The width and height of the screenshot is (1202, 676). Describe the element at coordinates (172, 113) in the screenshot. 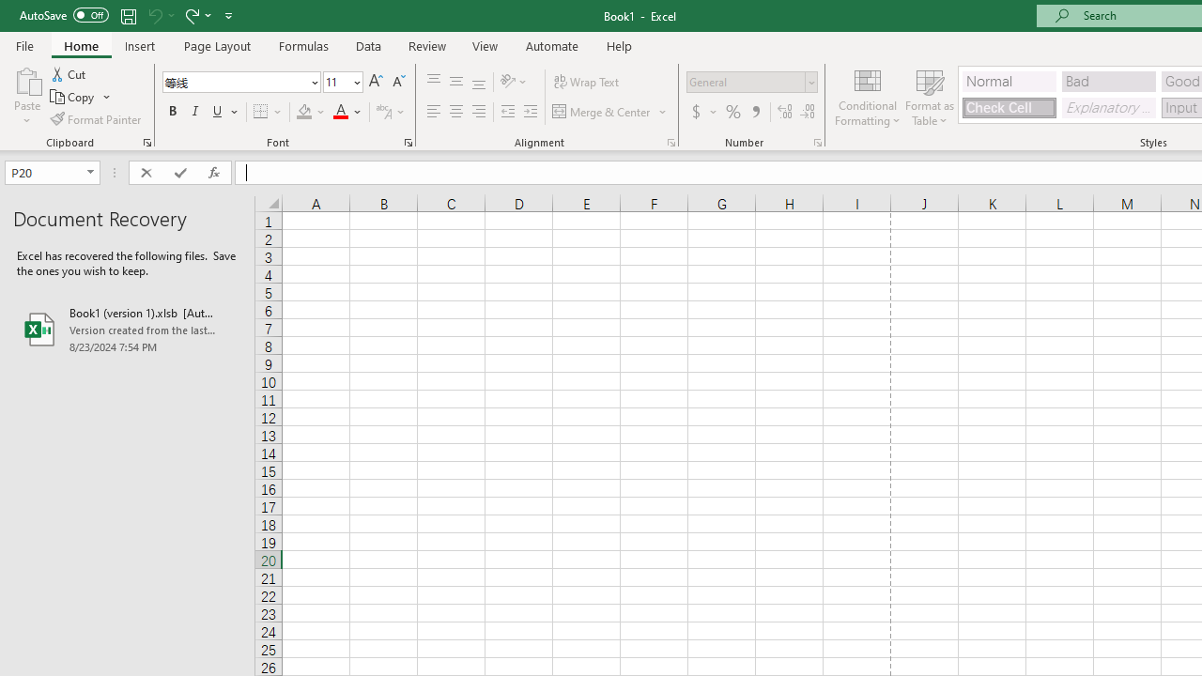

I see `Bold` at that location.